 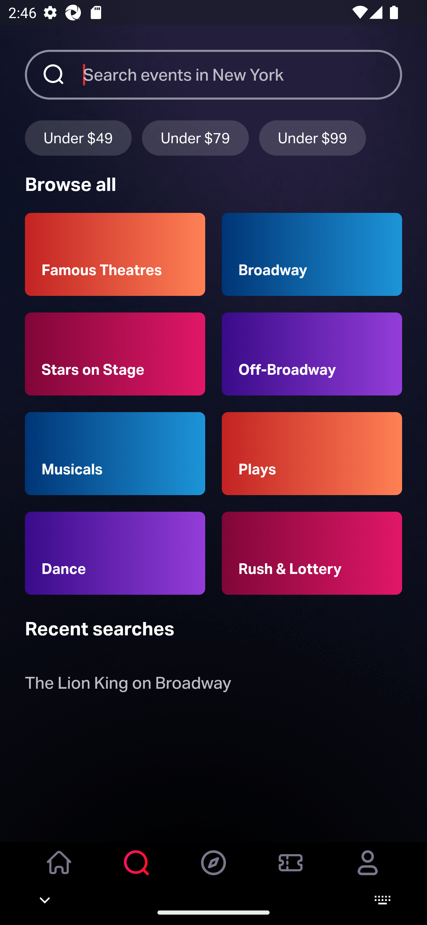 I want to click on Famous Theatres, so click(x=115, y=254).